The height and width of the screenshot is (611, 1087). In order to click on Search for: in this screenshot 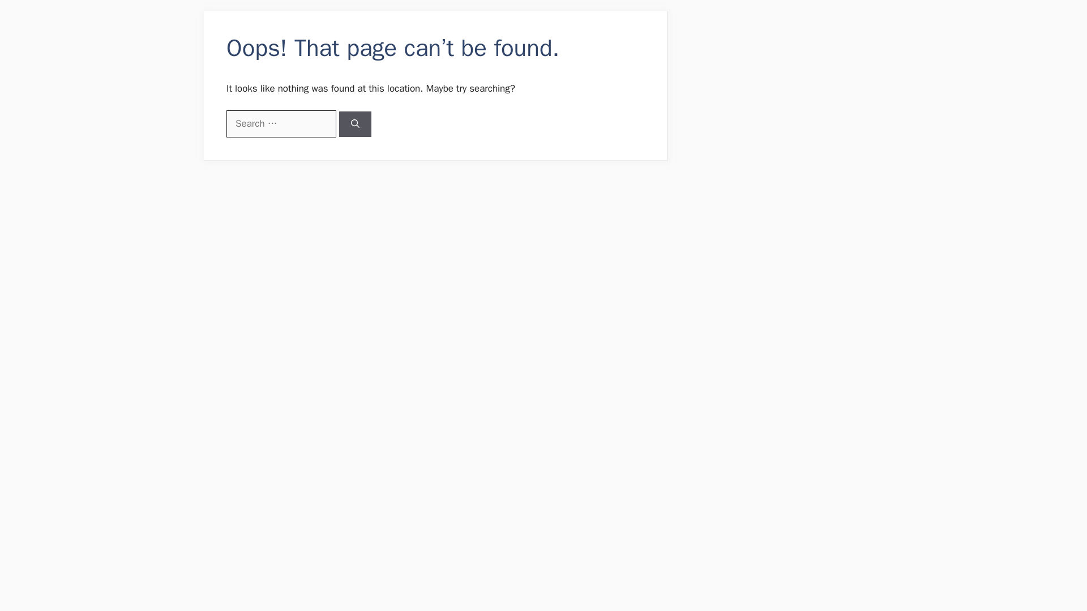, I will do `click(281, 124)`.